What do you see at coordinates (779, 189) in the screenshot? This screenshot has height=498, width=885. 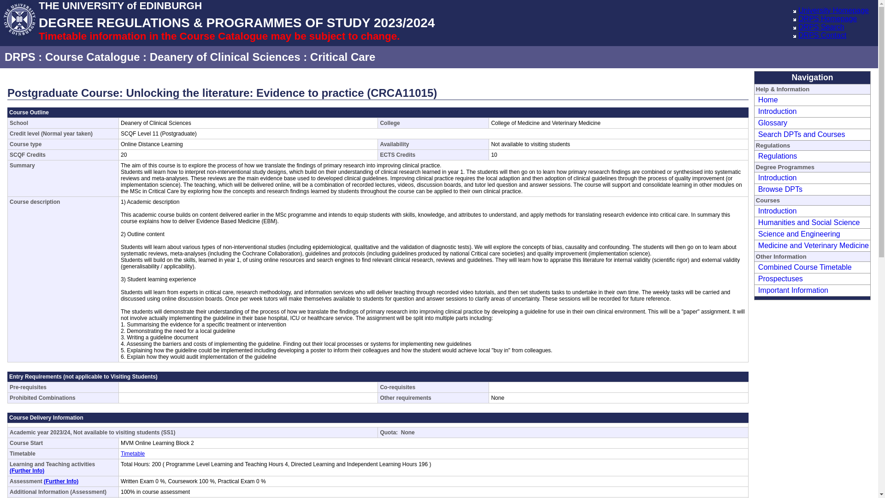 I see `Browse DPTs` at bounding box center [779, 189].